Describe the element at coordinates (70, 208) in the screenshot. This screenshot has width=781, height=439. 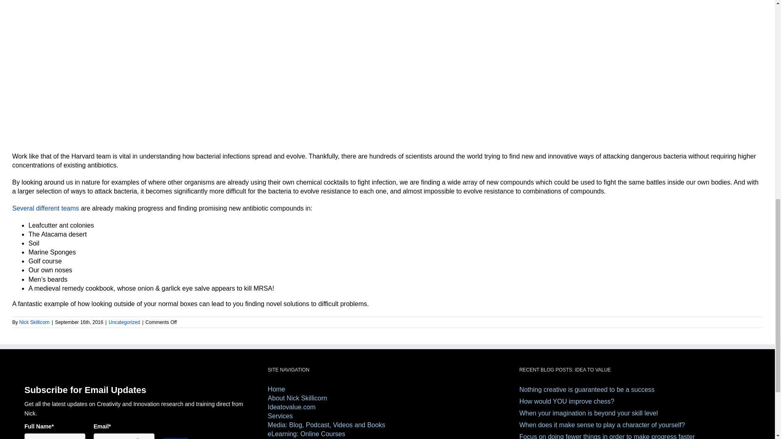
I see `teams` at that location.